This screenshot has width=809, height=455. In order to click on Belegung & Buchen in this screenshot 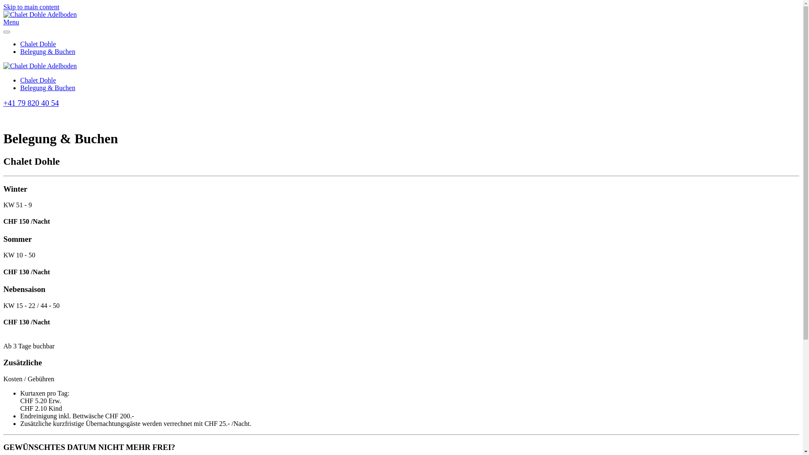, I will do `click(48, 51)`.